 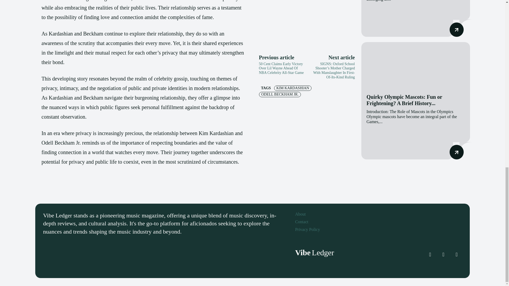 I want to click on ODELL BECKHAM JR., so click(x=279, y=94).